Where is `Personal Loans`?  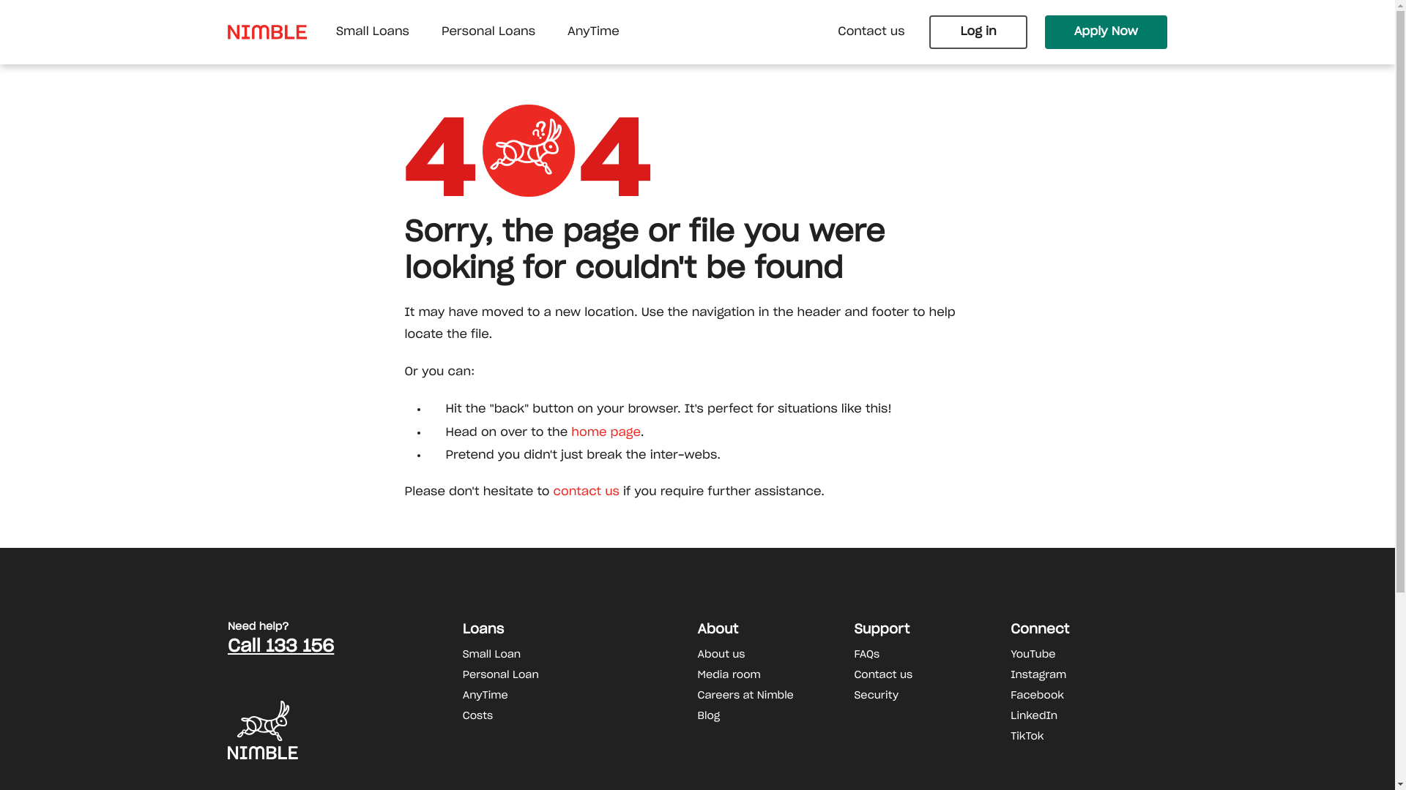
Personal Loans is located at coordinates (488, 32).